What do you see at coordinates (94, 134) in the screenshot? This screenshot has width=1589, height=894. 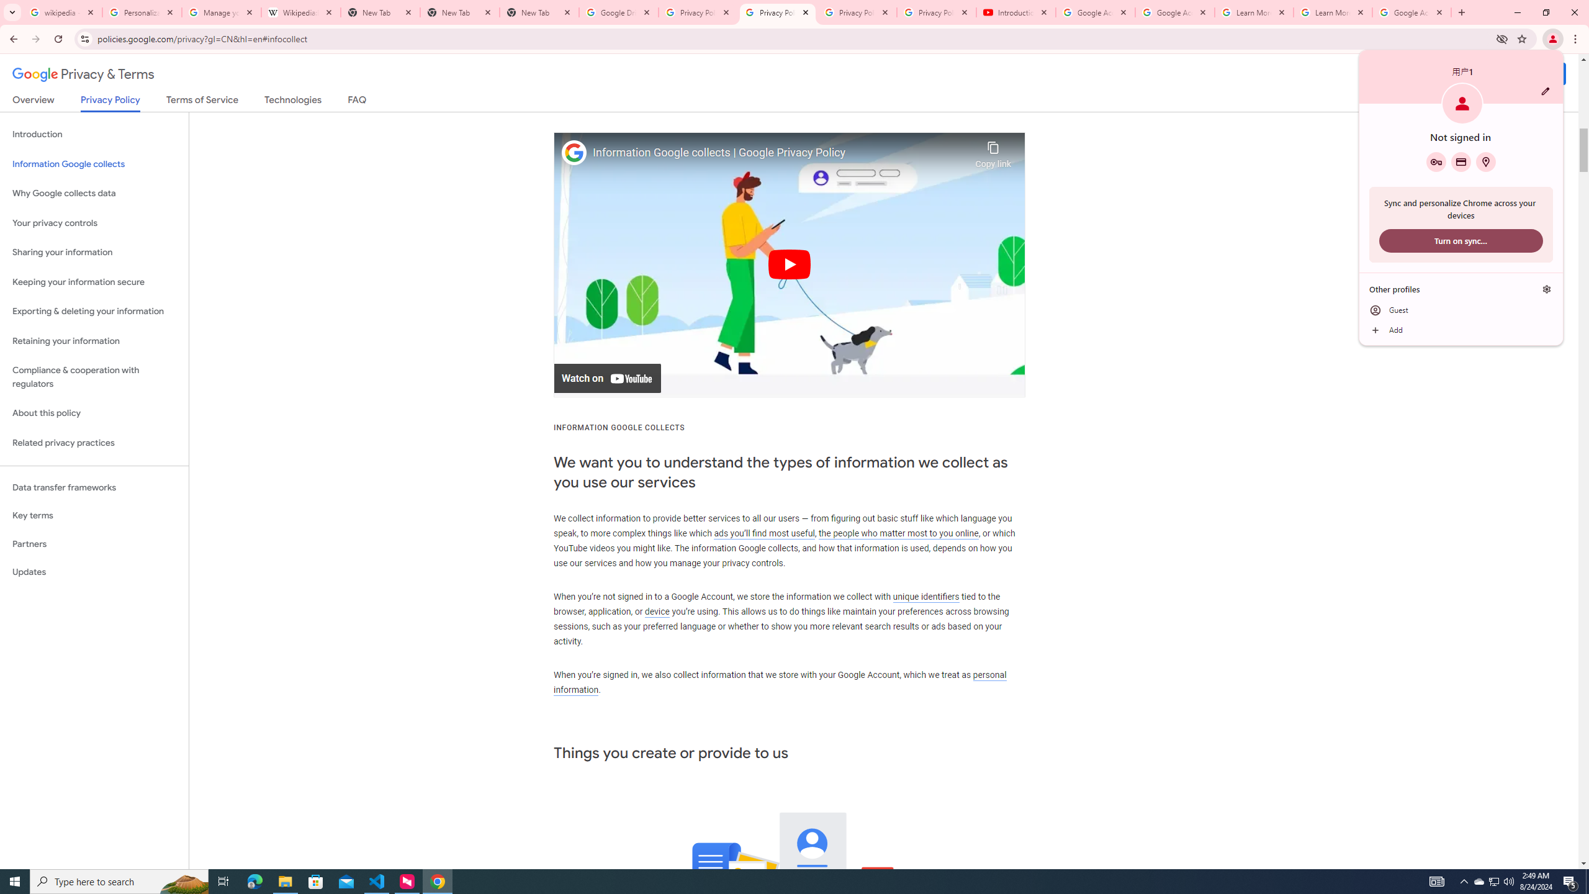 I see `Introduction` at bounding box center [94, 134].